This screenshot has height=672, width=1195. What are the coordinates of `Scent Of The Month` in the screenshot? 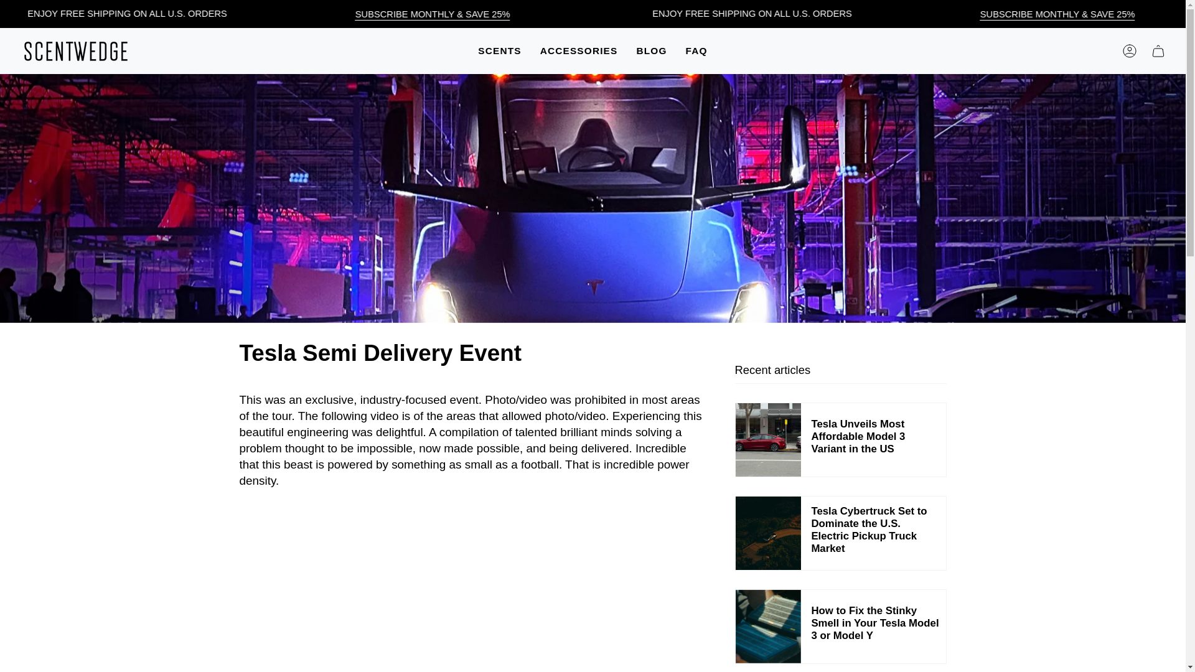 It's located at (485, 15).